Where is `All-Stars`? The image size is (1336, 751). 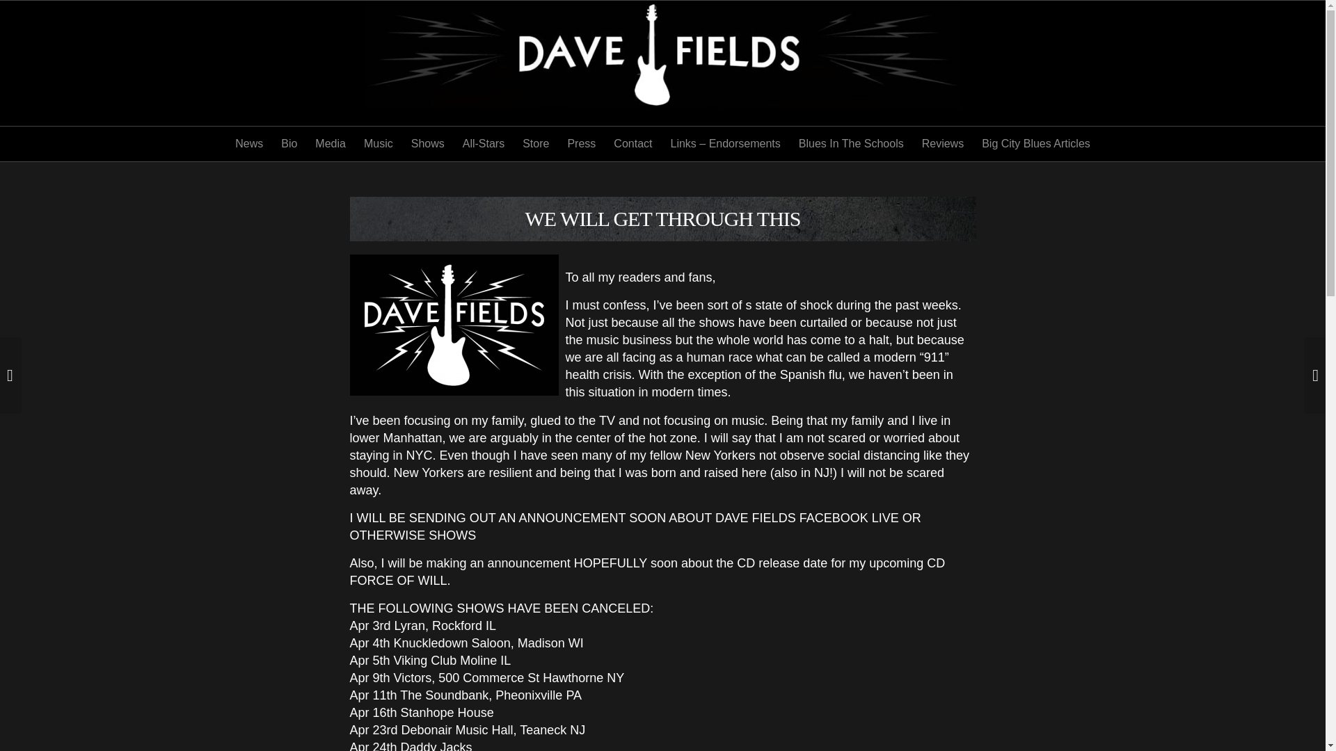
All-Stars is located at coordinates (483, 144).